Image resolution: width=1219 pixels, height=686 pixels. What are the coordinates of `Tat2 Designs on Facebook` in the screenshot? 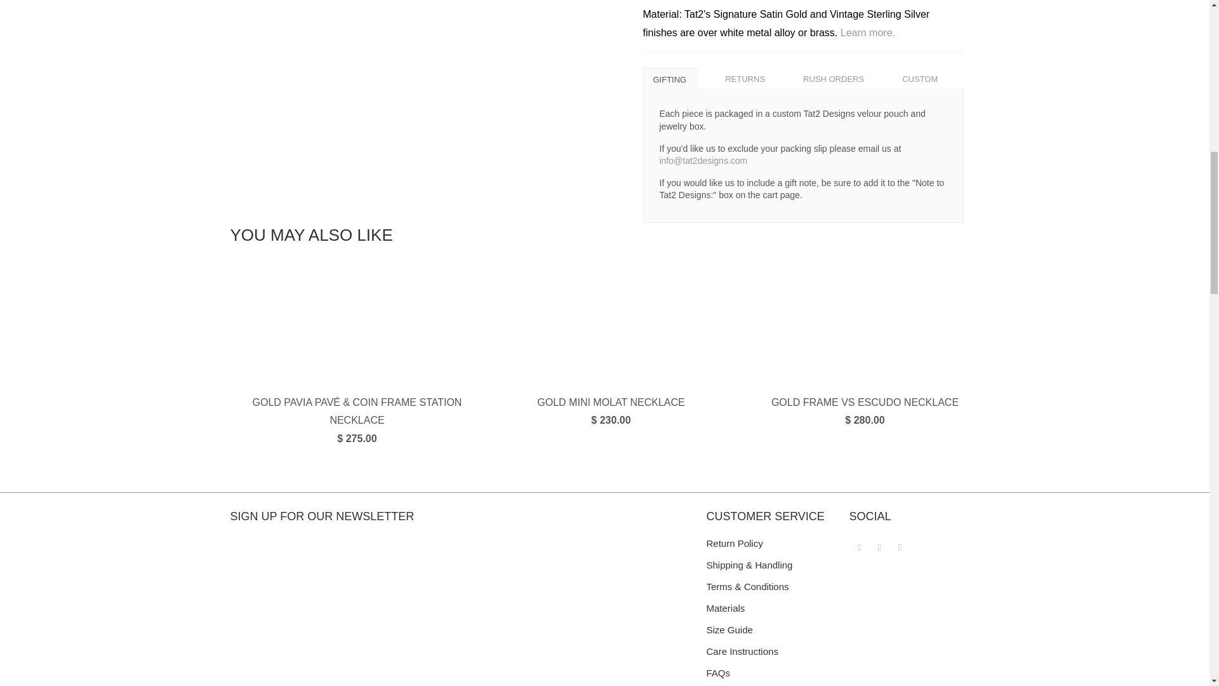 It's located at (860, 546).